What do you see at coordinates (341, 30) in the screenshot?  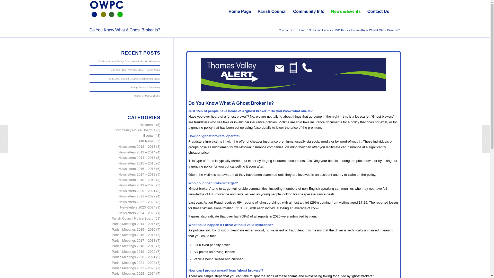 I see `TVP Alerts` at bounding box center [341, 30].